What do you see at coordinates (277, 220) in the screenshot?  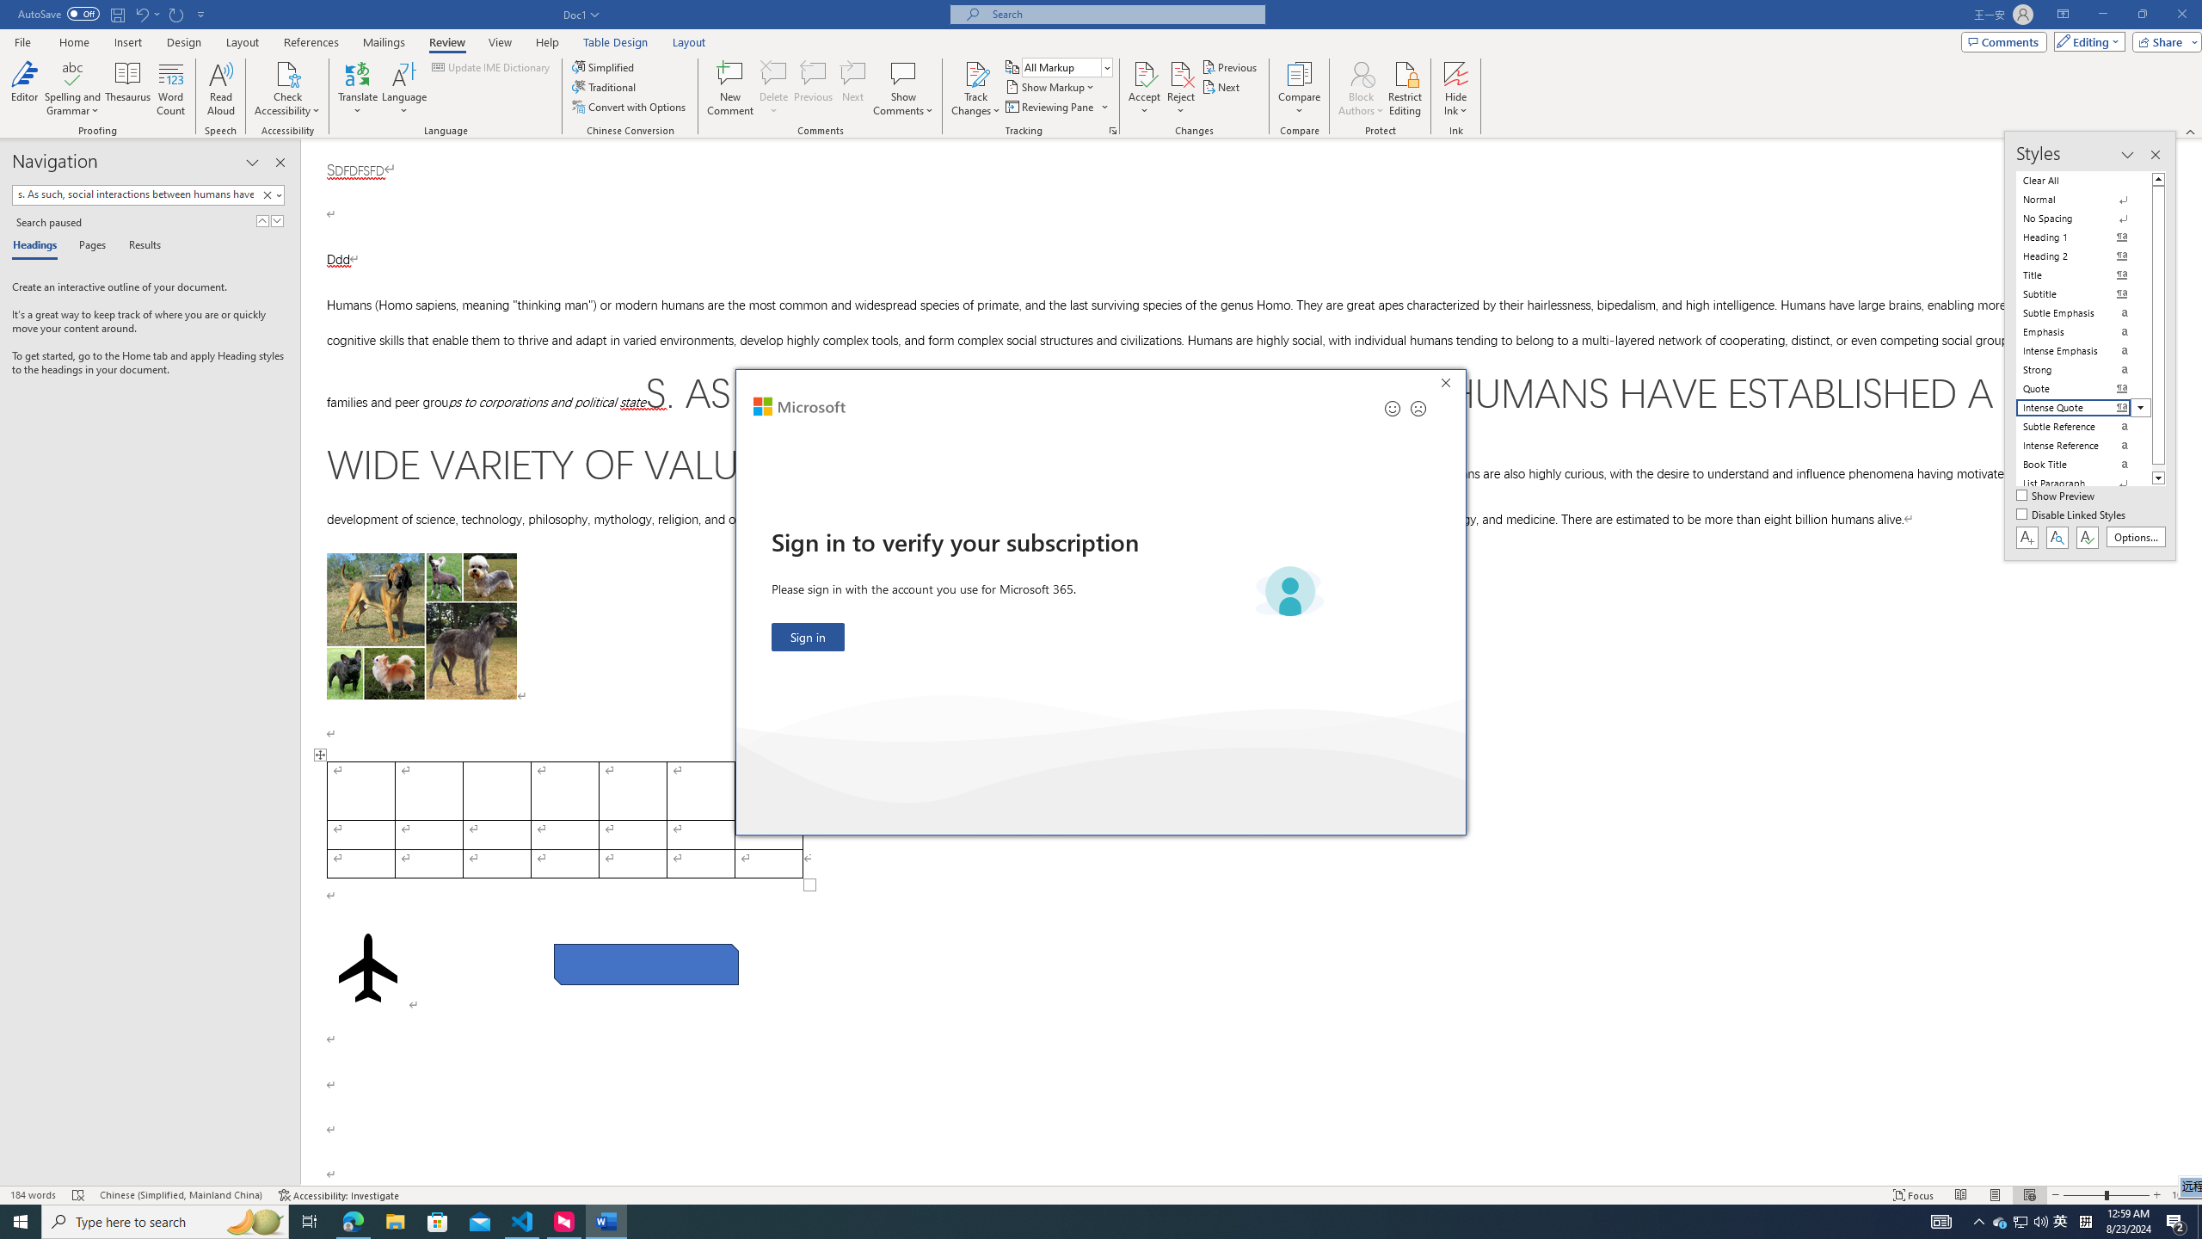 I see `Next Result` at bounding box center [277, 220].